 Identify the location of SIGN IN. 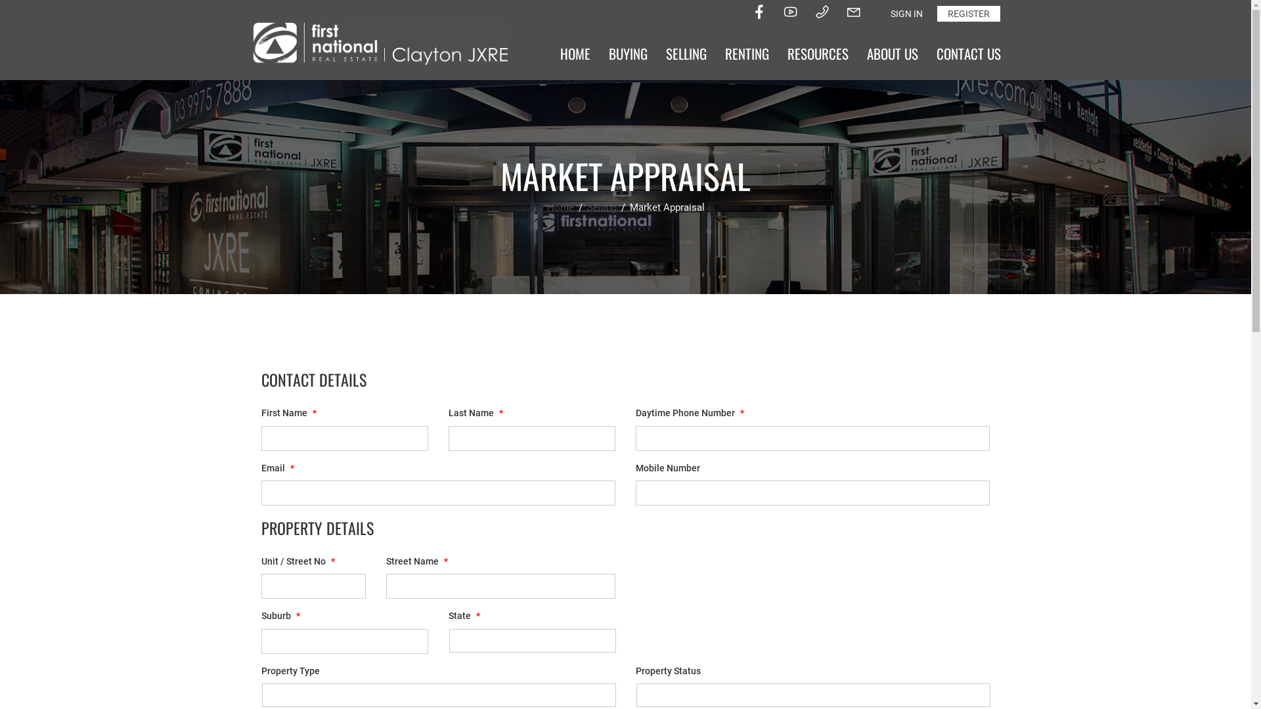
(906, 14).